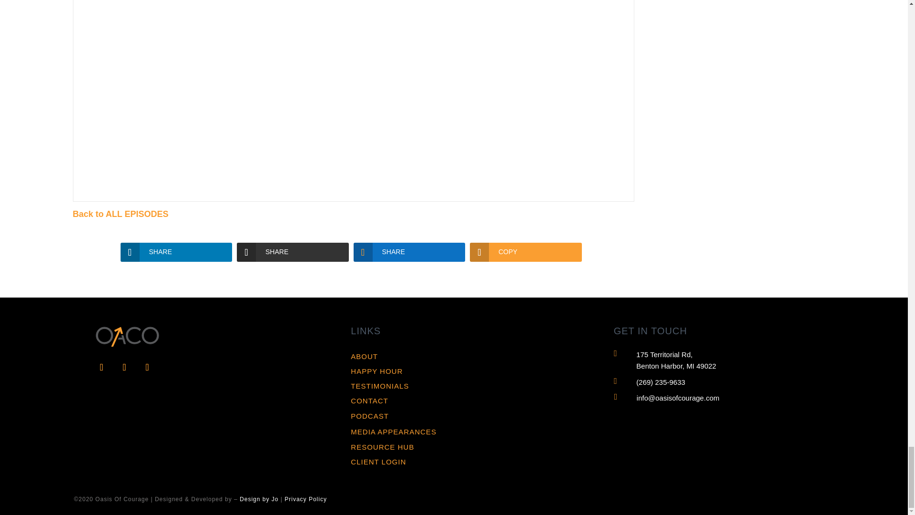  Describe the element at coordinates (101, 367) in the screenshot. I see `Follow on Facebook` at that location.